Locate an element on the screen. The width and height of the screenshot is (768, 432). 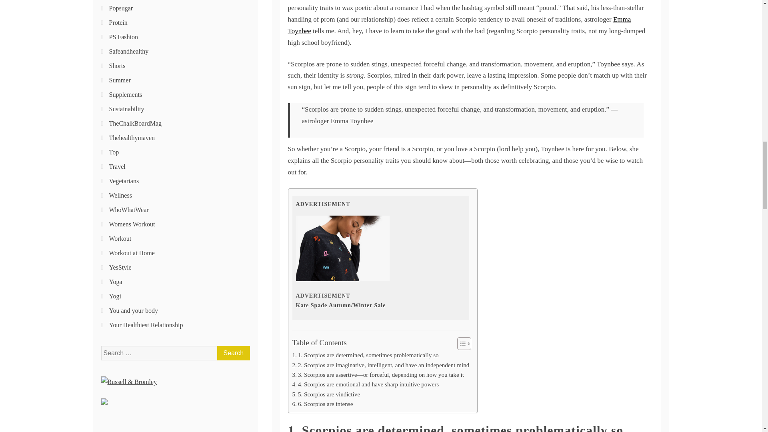
6. Scorpios are intense is located at coordinates (322, 404).